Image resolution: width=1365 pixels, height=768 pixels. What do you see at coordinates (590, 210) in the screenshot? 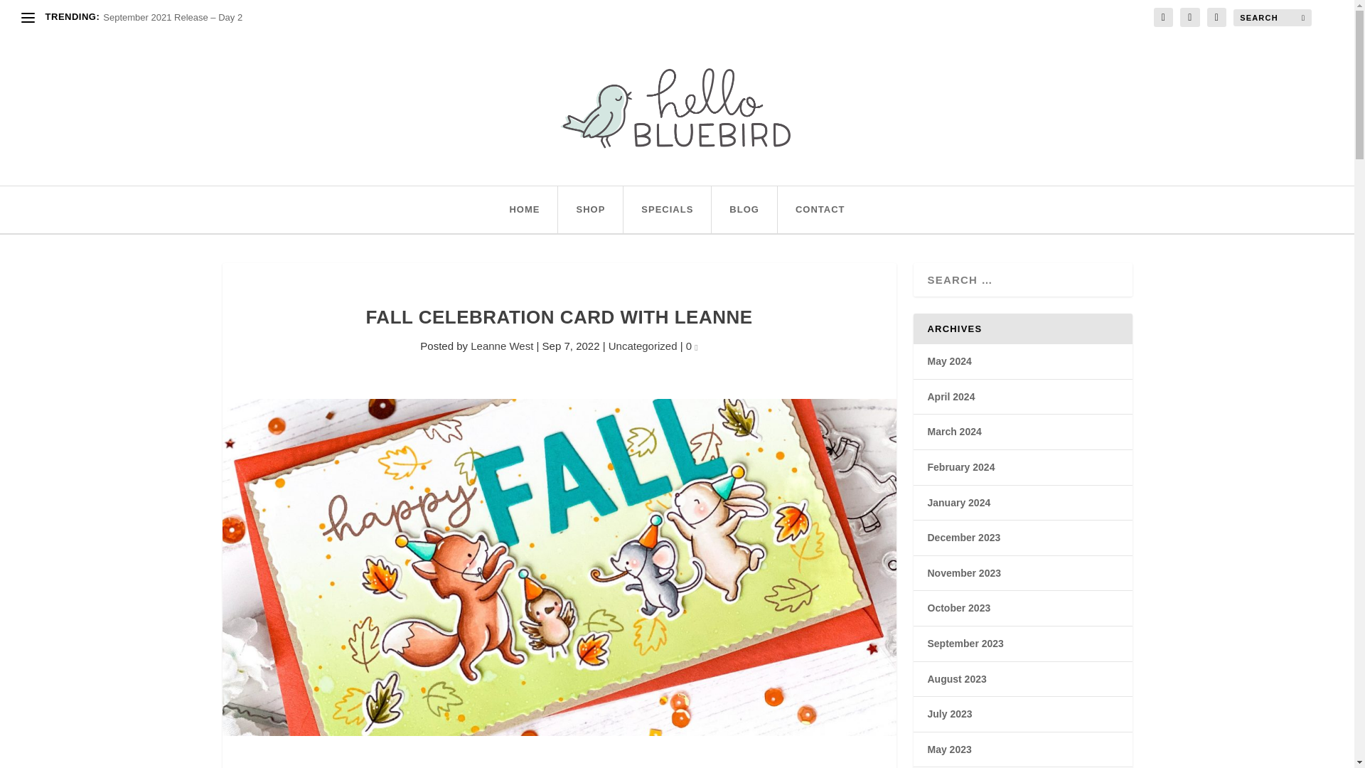
I see `SHOP` at bounding box center [590, 210].